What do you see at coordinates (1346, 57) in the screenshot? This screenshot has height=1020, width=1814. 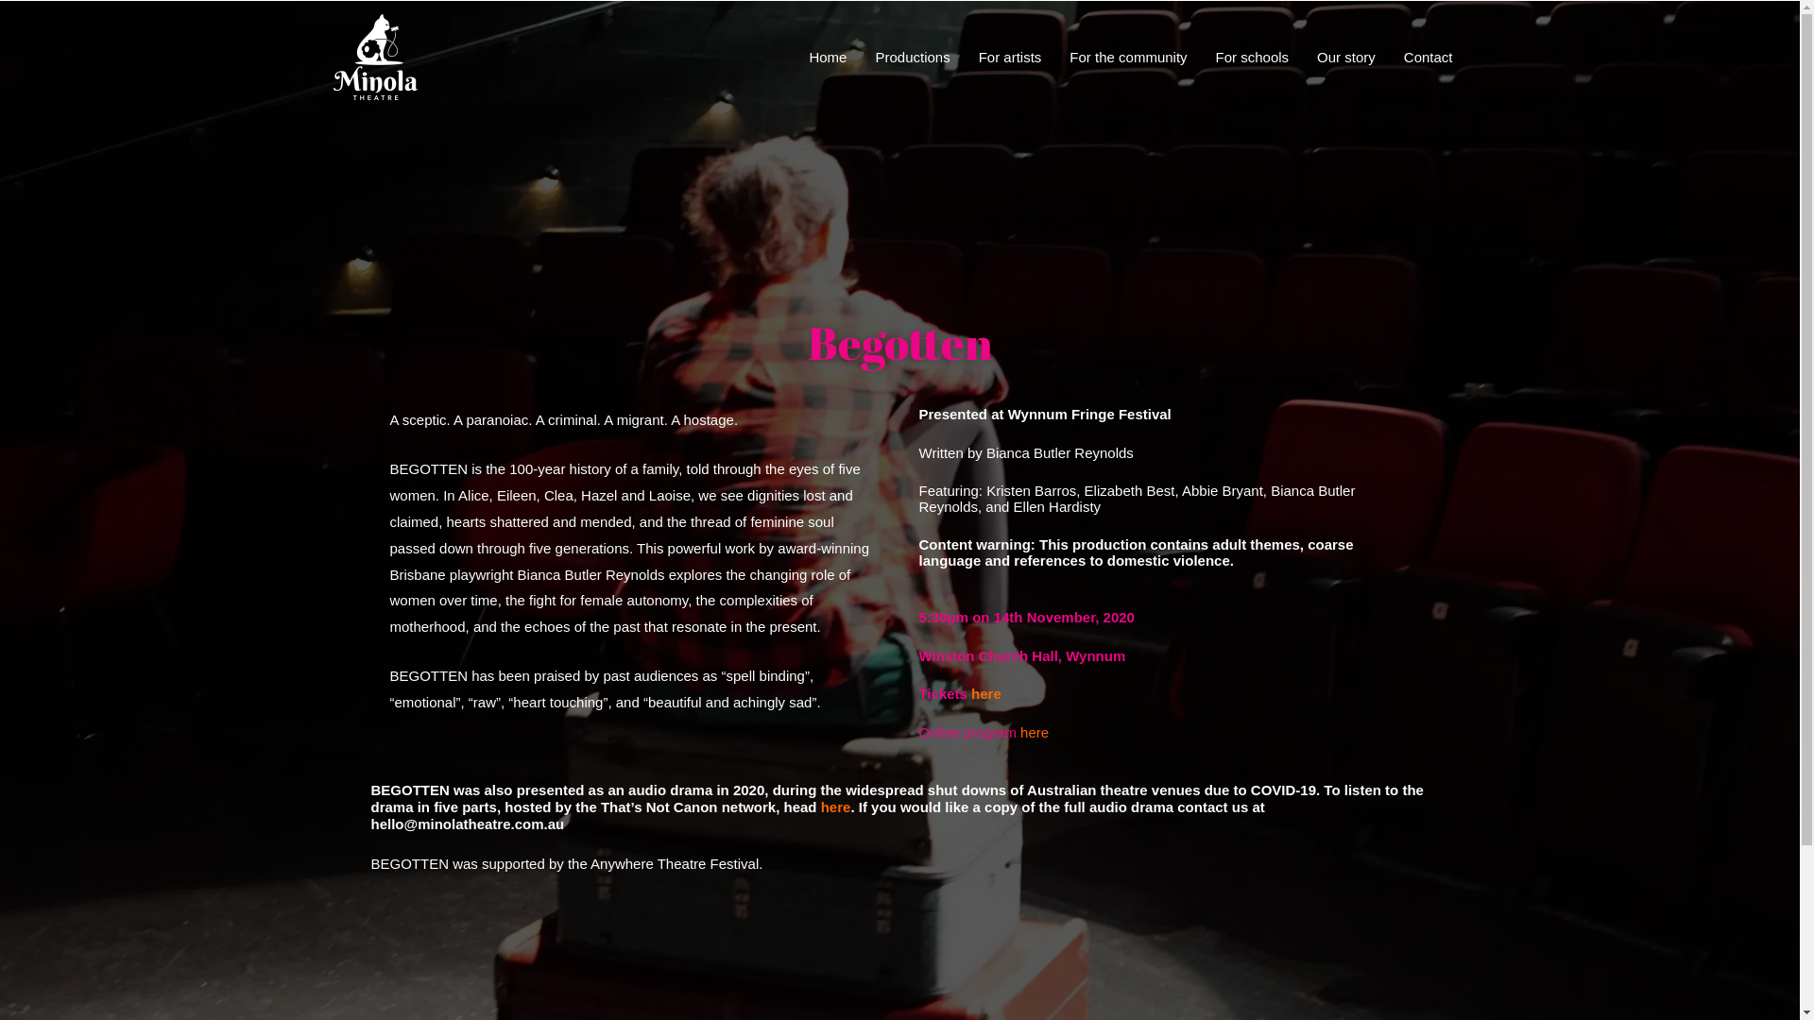 I see `Our story` at bounding box center [1346, 57].